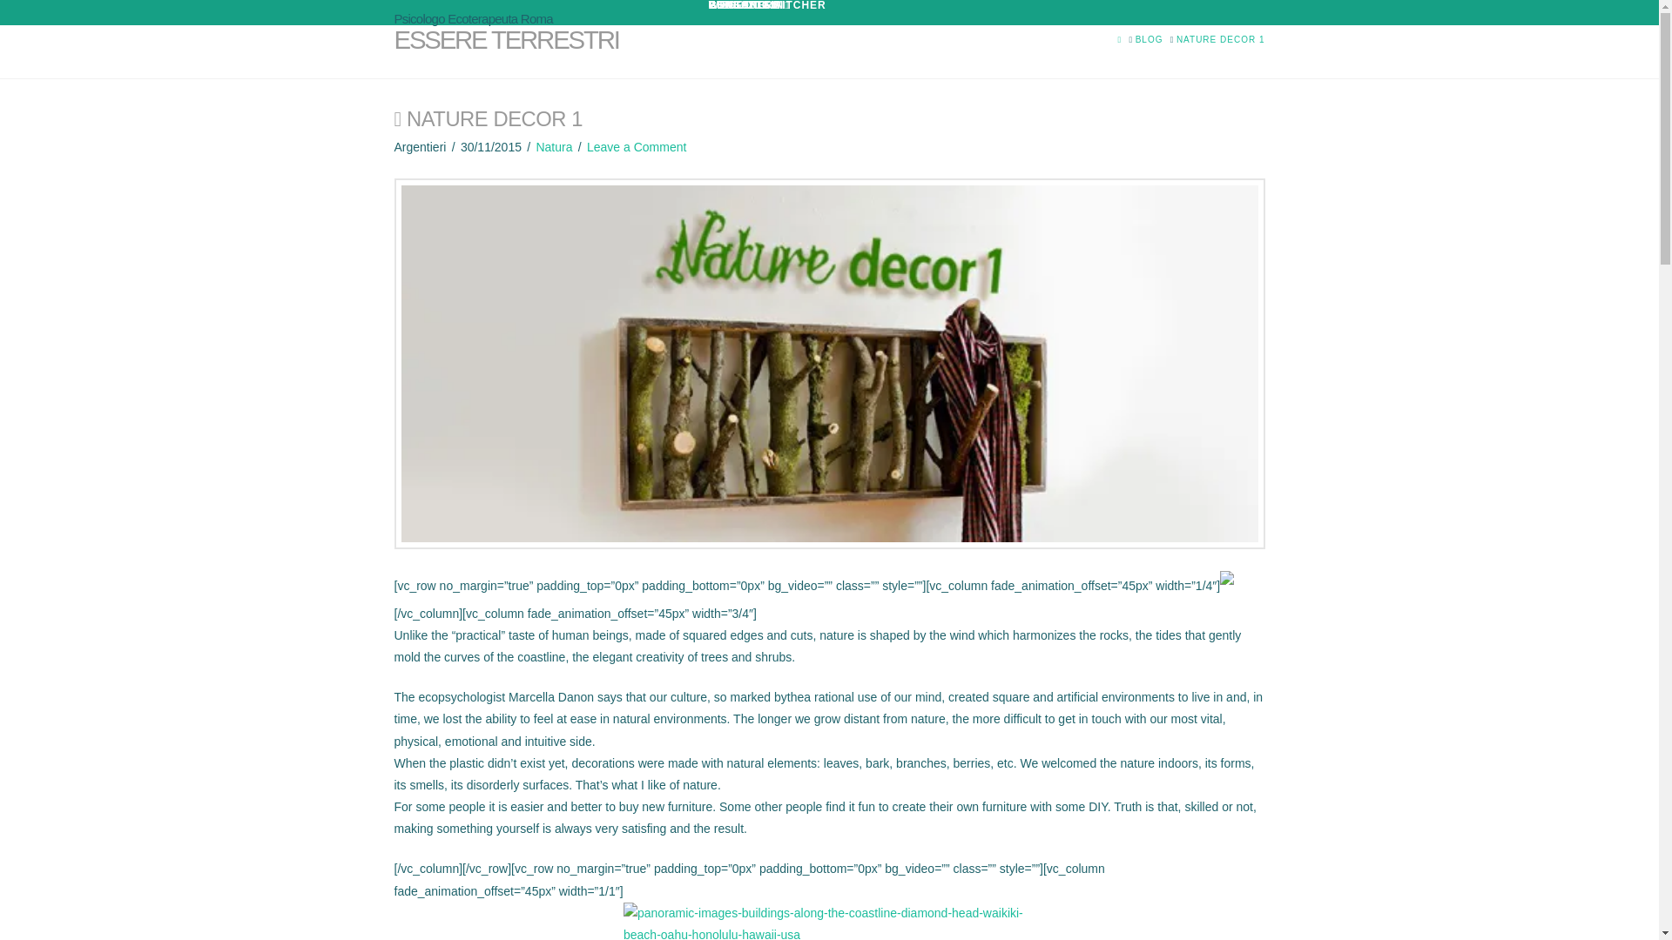 The width and height of the screenshot is (1672, 940). I want to click on NATURE DECOR 1, so click(1221, 38).